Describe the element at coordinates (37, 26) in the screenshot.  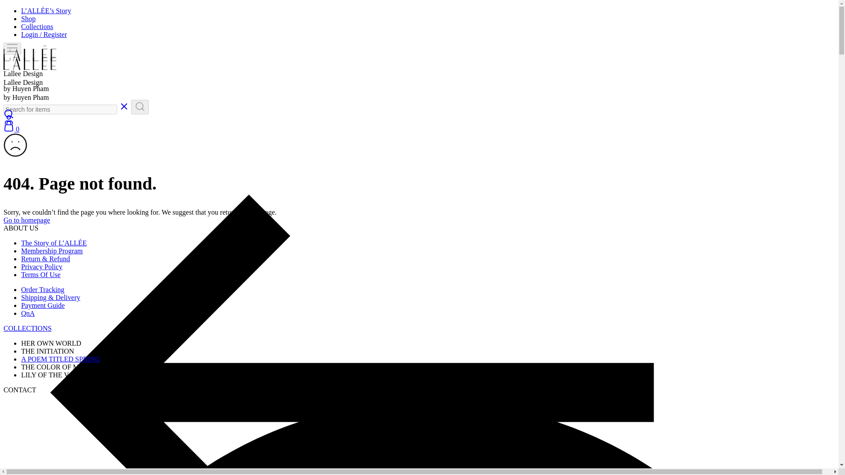
I see `Collections` at that location.